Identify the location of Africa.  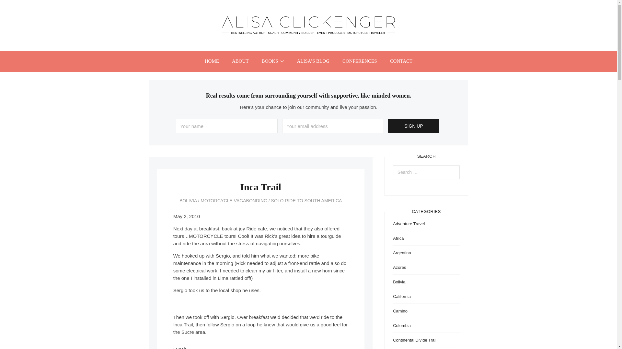
(398, 238).